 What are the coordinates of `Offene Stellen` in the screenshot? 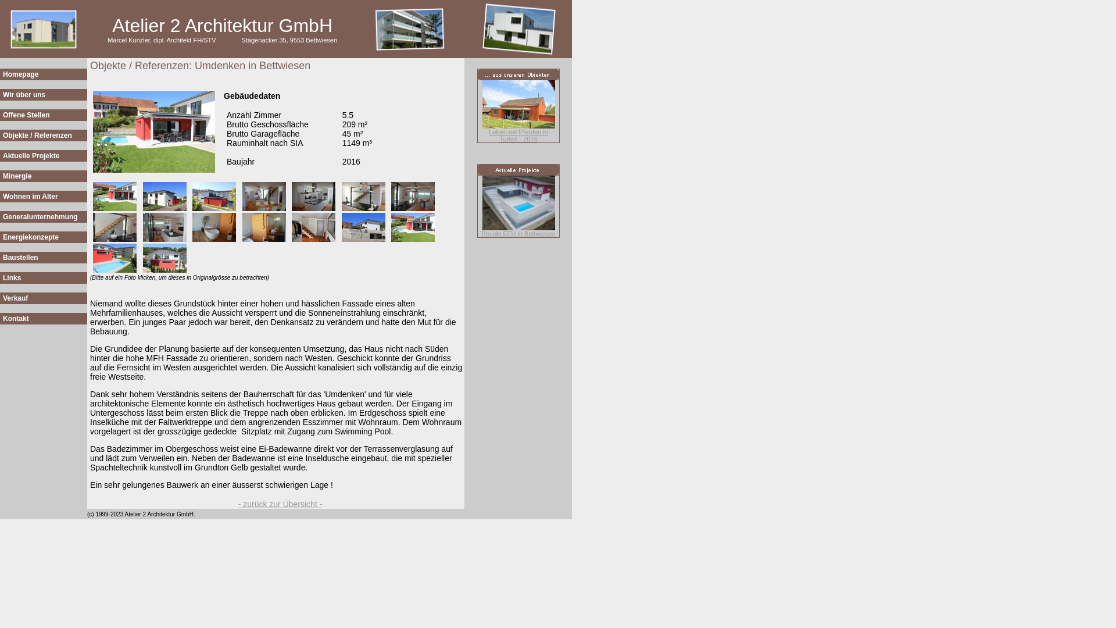 It's located at (27, 115).